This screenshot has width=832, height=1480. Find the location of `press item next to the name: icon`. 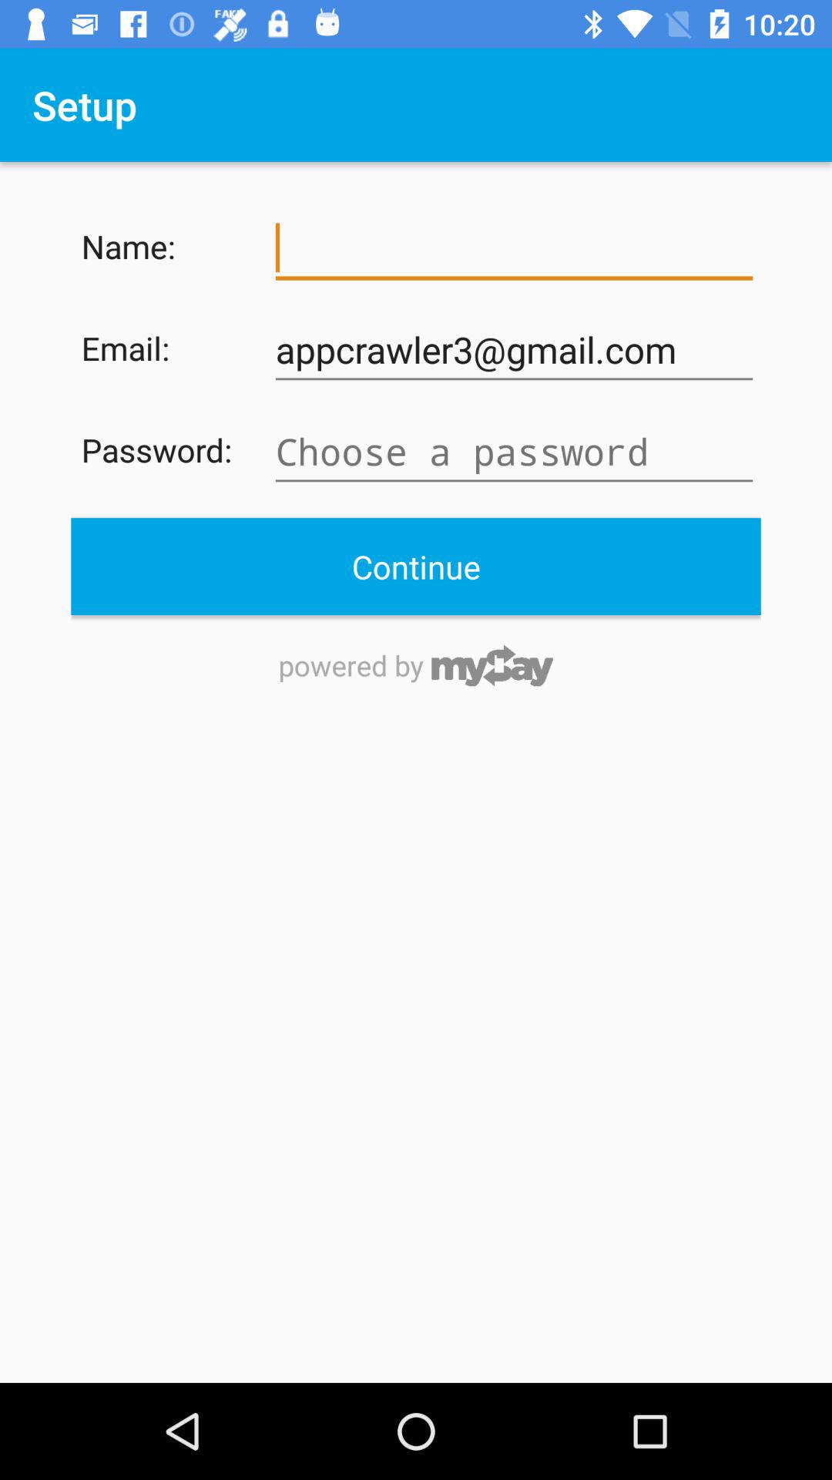

press item next to the name: icon is located at coordinates (514, 248).